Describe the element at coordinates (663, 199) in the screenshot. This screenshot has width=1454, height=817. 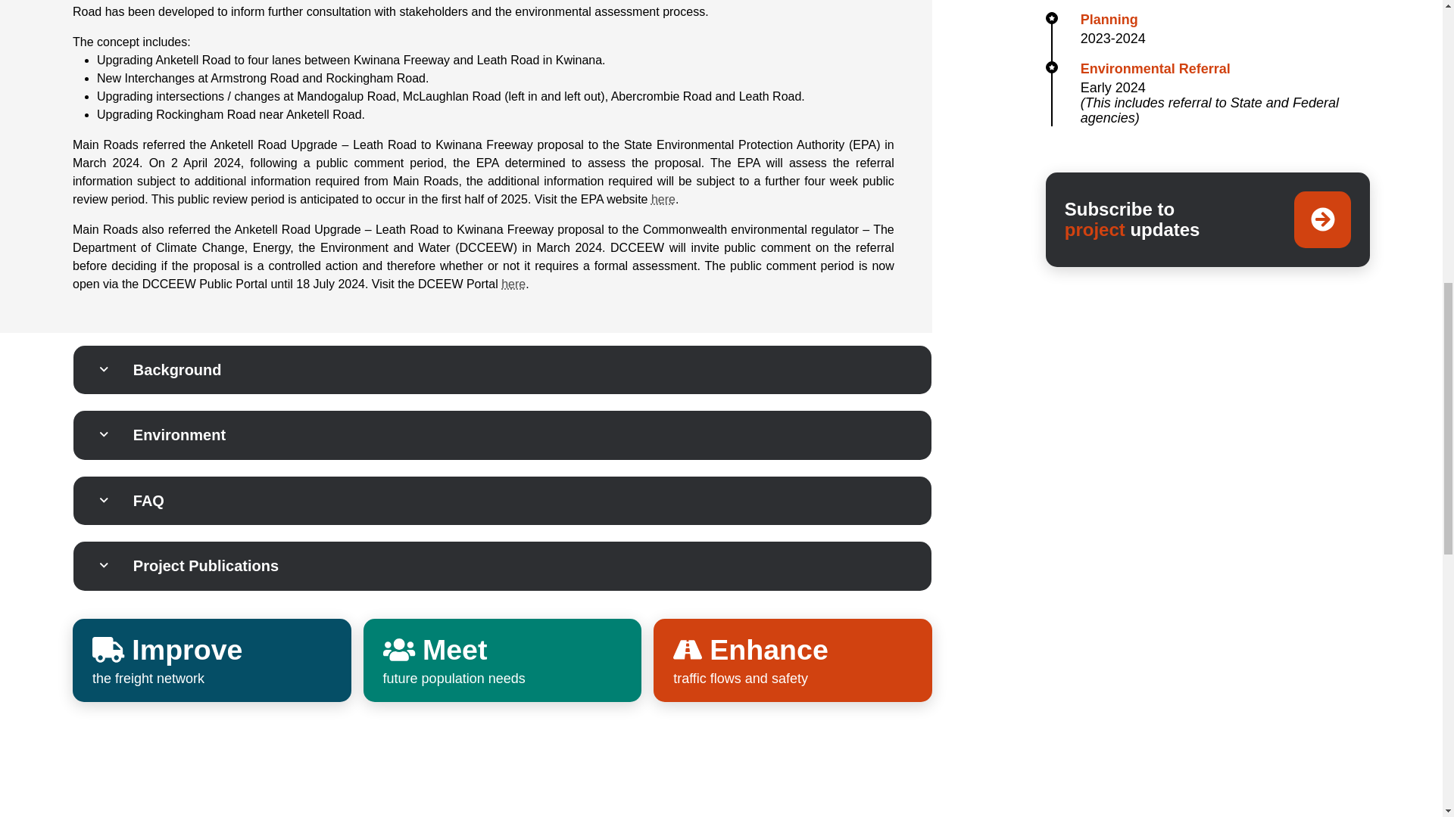
I see `here` at that location.